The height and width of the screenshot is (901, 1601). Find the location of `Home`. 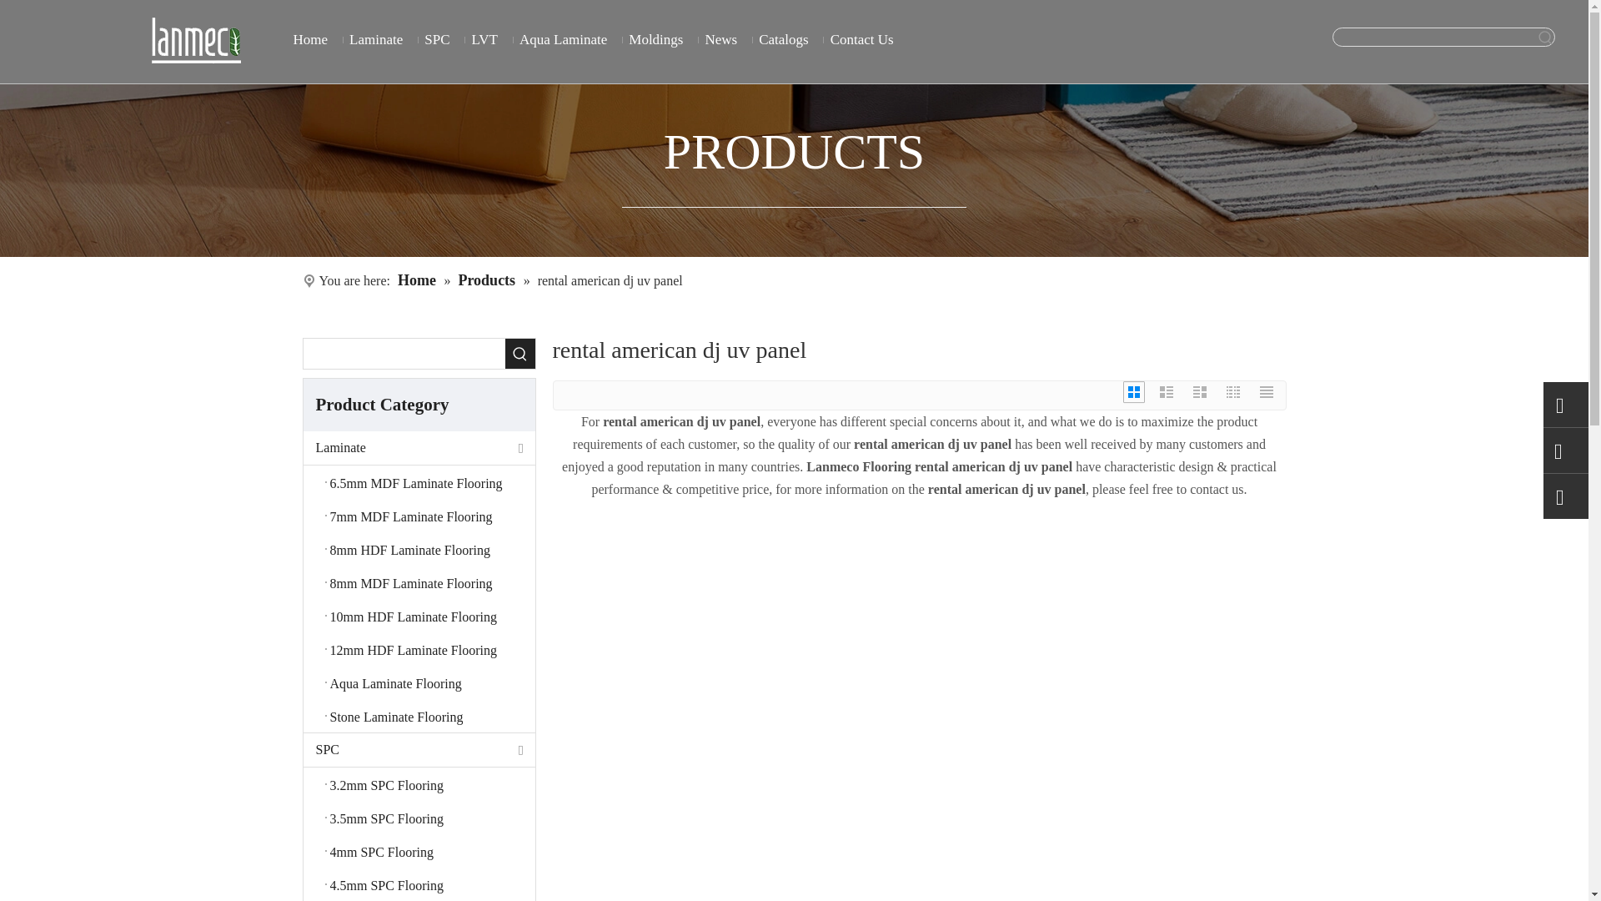

Home is located at coordinates (309, 39).